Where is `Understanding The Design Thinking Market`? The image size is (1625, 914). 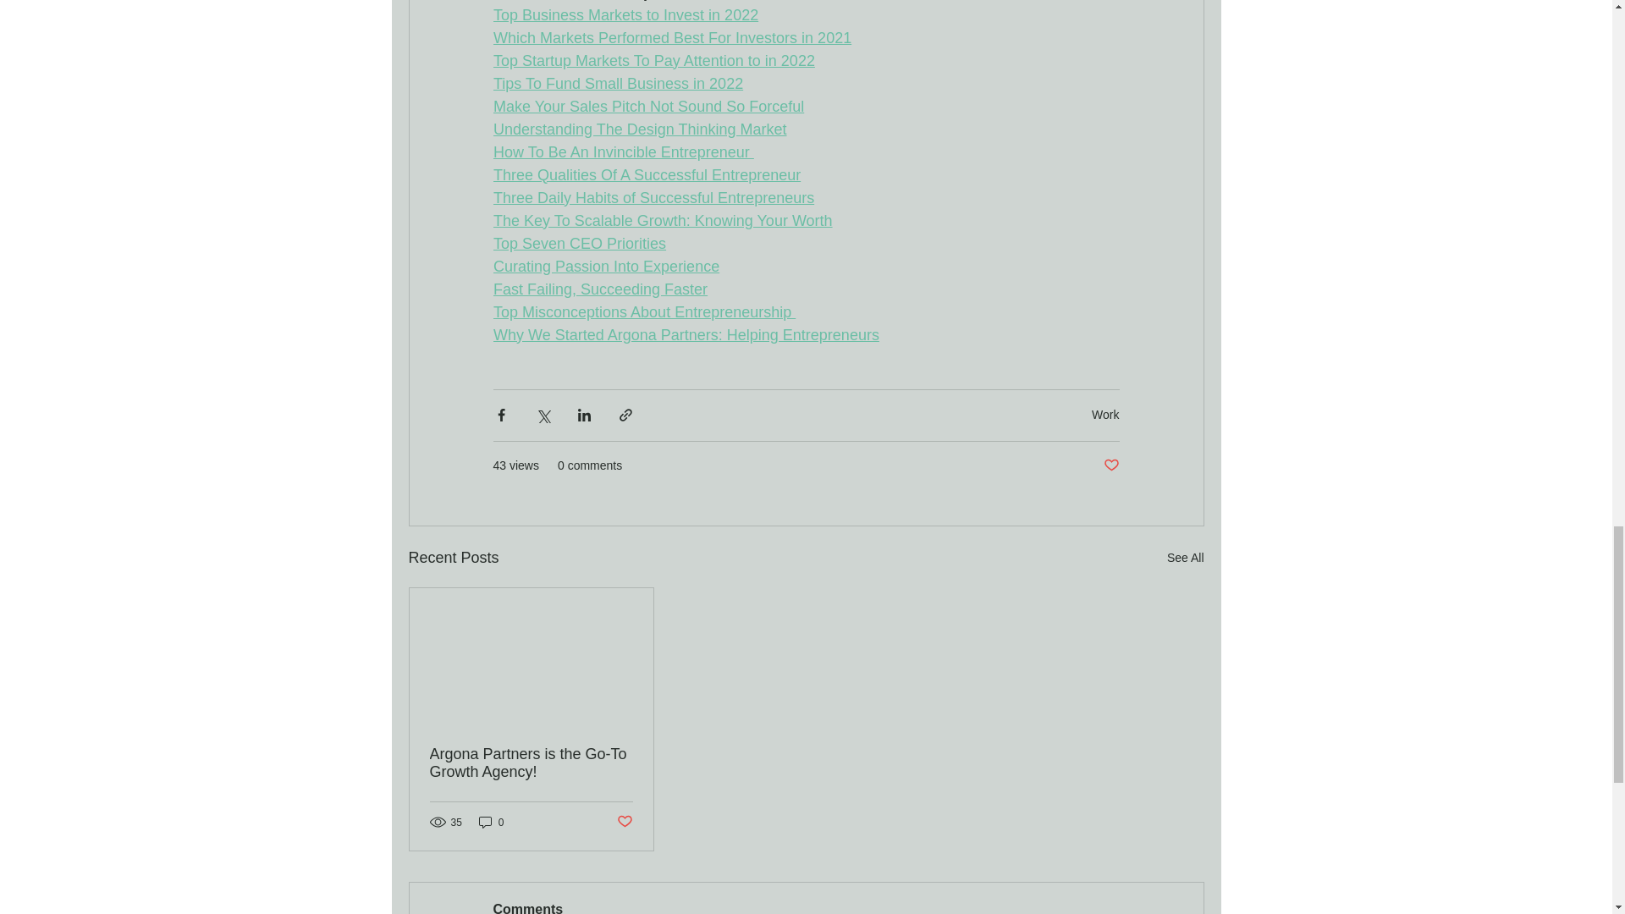
Understanding The Design Thinking Market is located at coordinates (639, 129).